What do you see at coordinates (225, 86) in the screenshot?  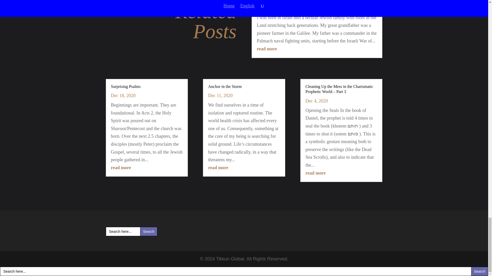 I see `Anchor in the Storm` at bounding box center [225, 86].